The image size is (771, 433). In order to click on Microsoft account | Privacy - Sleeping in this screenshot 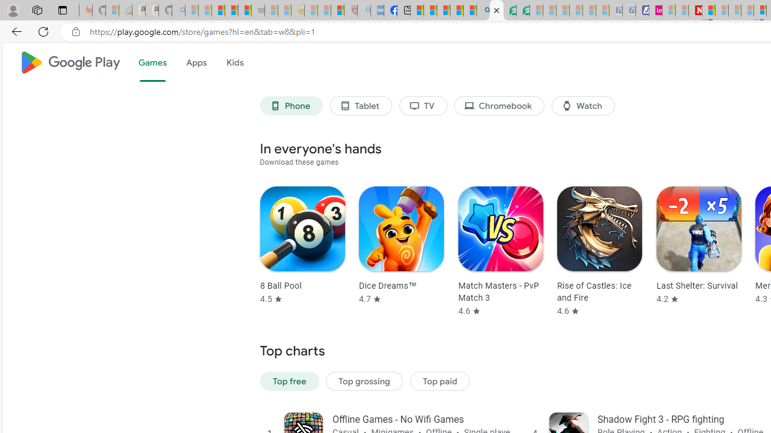, I will do `click(669, 11)`.